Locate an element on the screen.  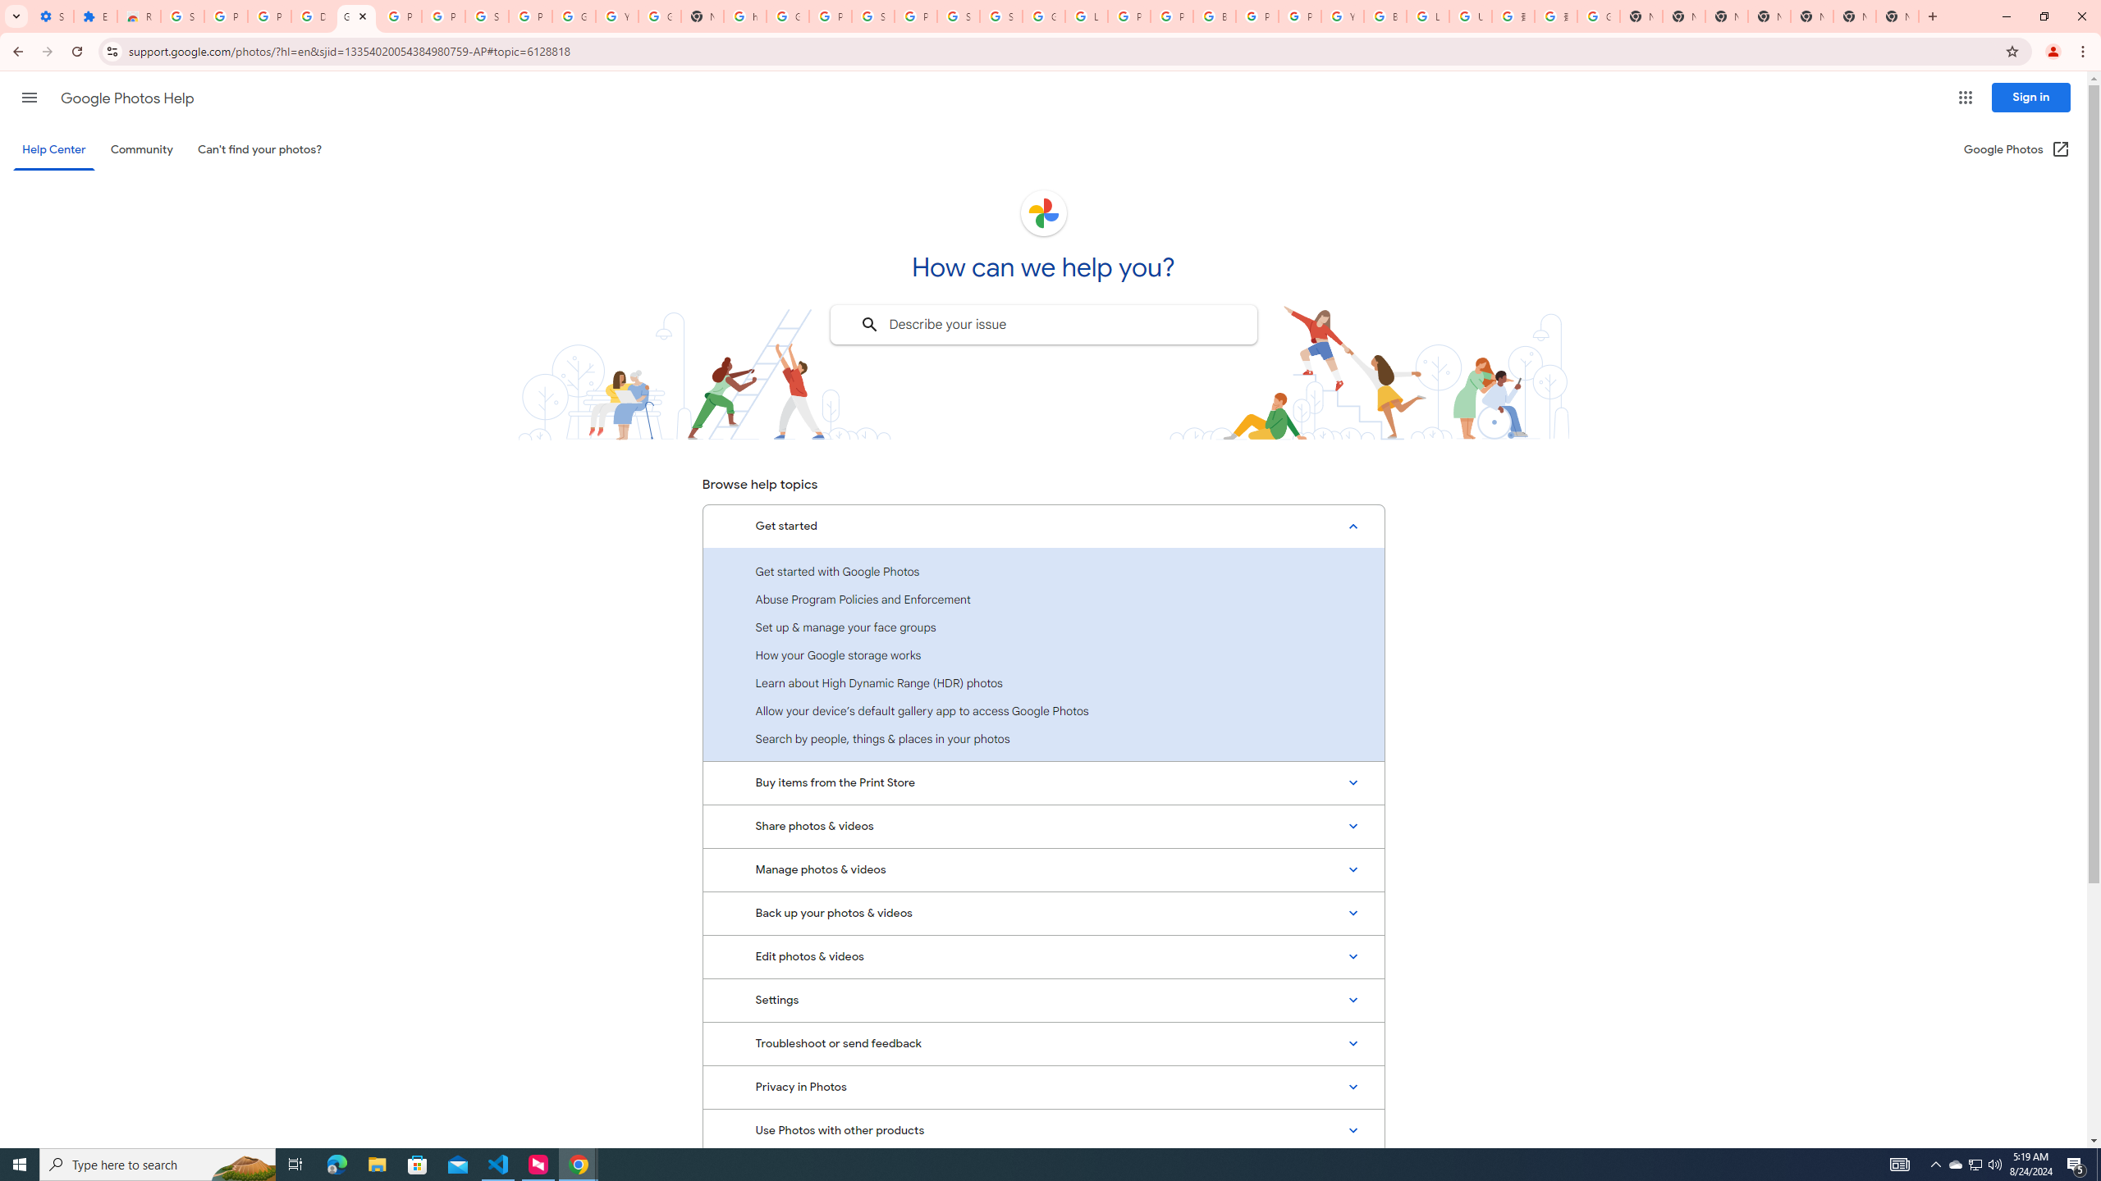
Describe your issue to find information that might help you. is located at coordinates (1042, 325).